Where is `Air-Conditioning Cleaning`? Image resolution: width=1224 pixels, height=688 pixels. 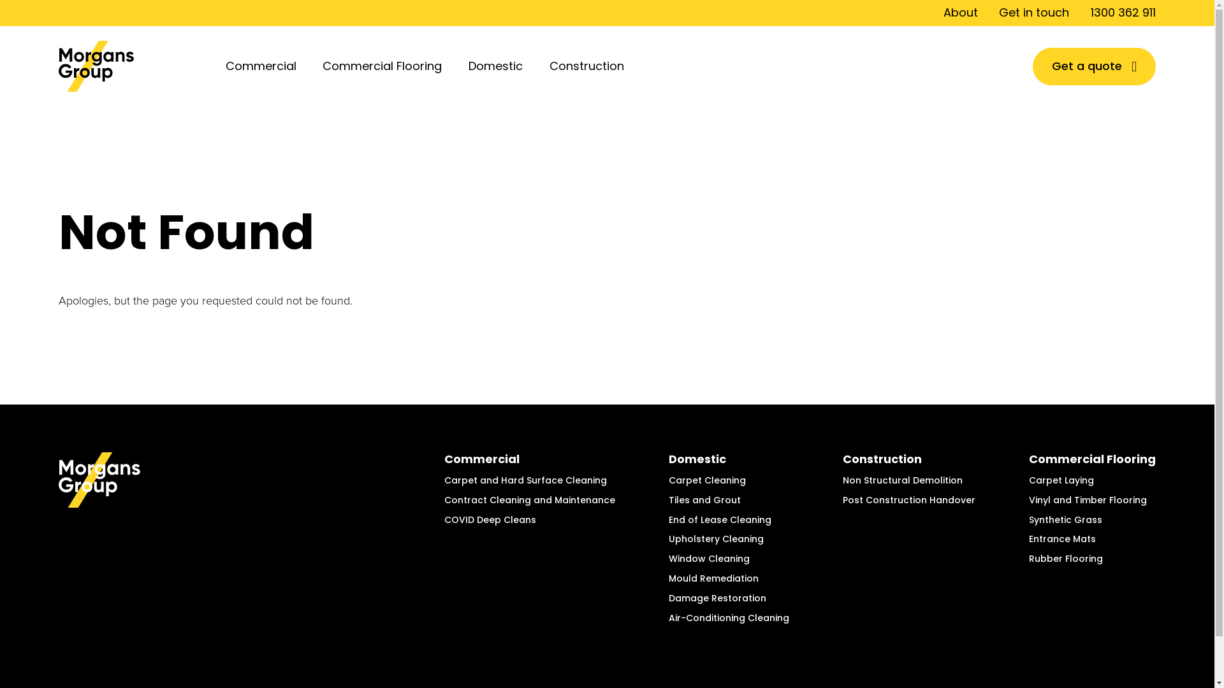 Air-Conditioning Cleaning is located at coordinates (729, 618).